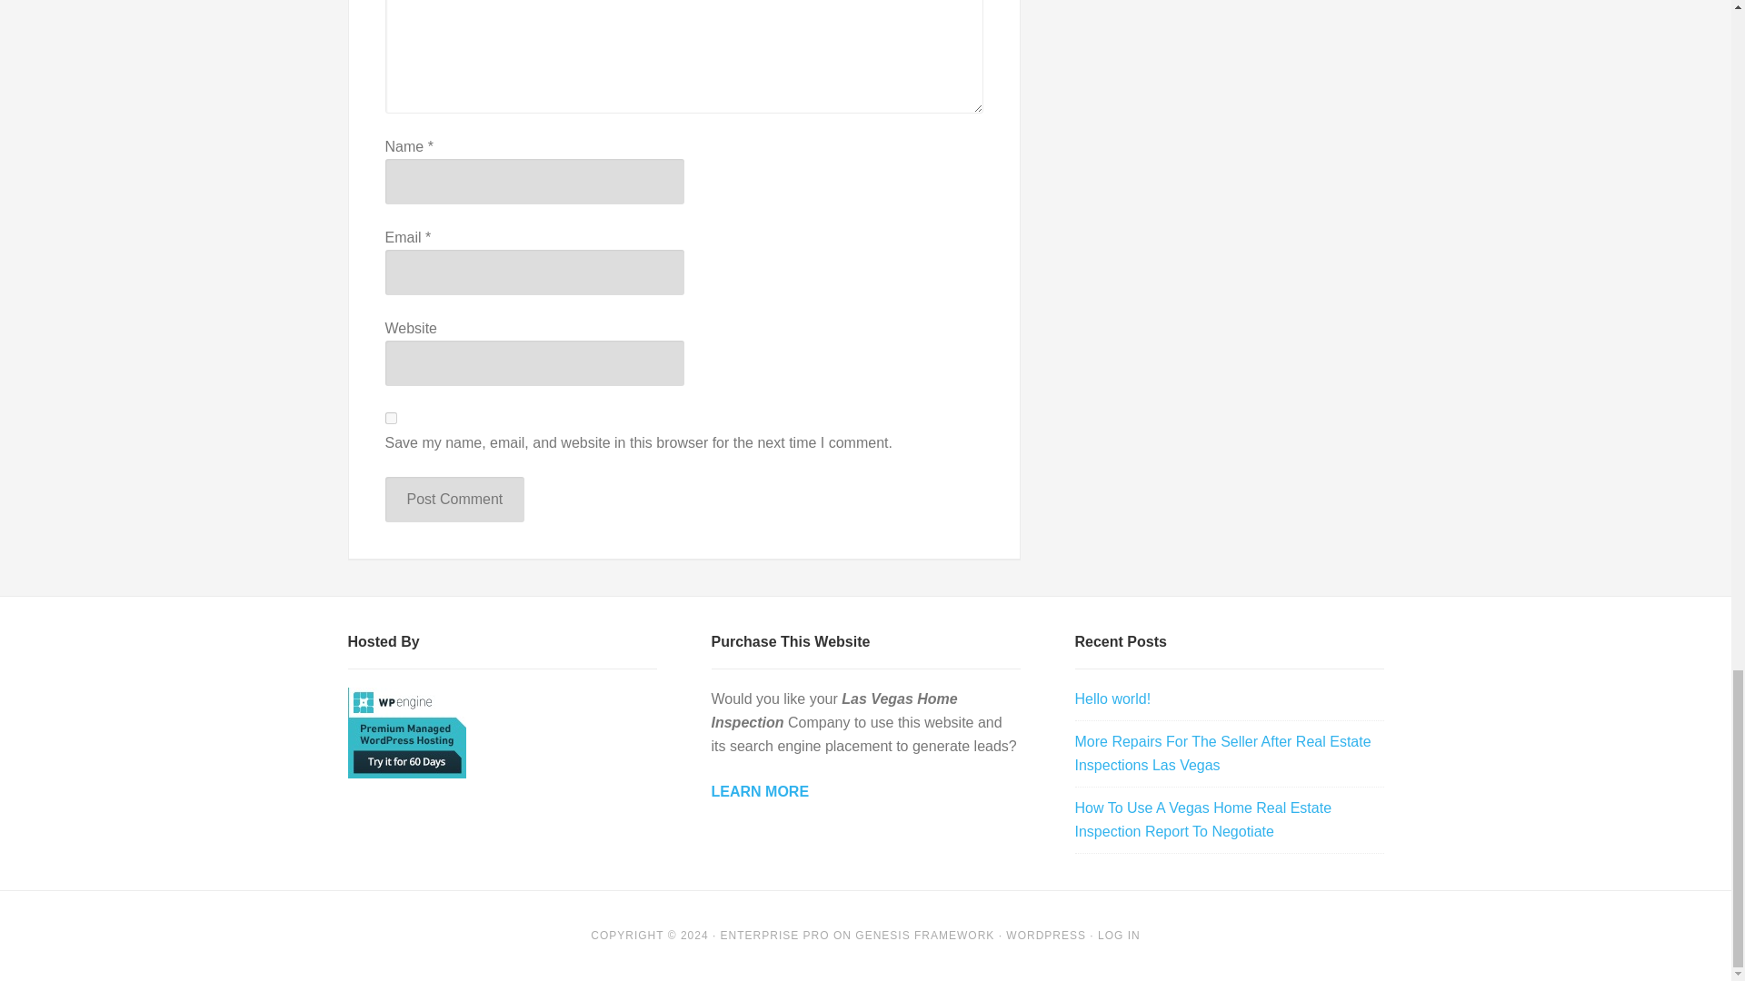 Image resolution: width=1745 pixels, height=981 pixels. Describe the element at coordinates (1119, 935) in the screenshot. I see `LOG IN` at that location.